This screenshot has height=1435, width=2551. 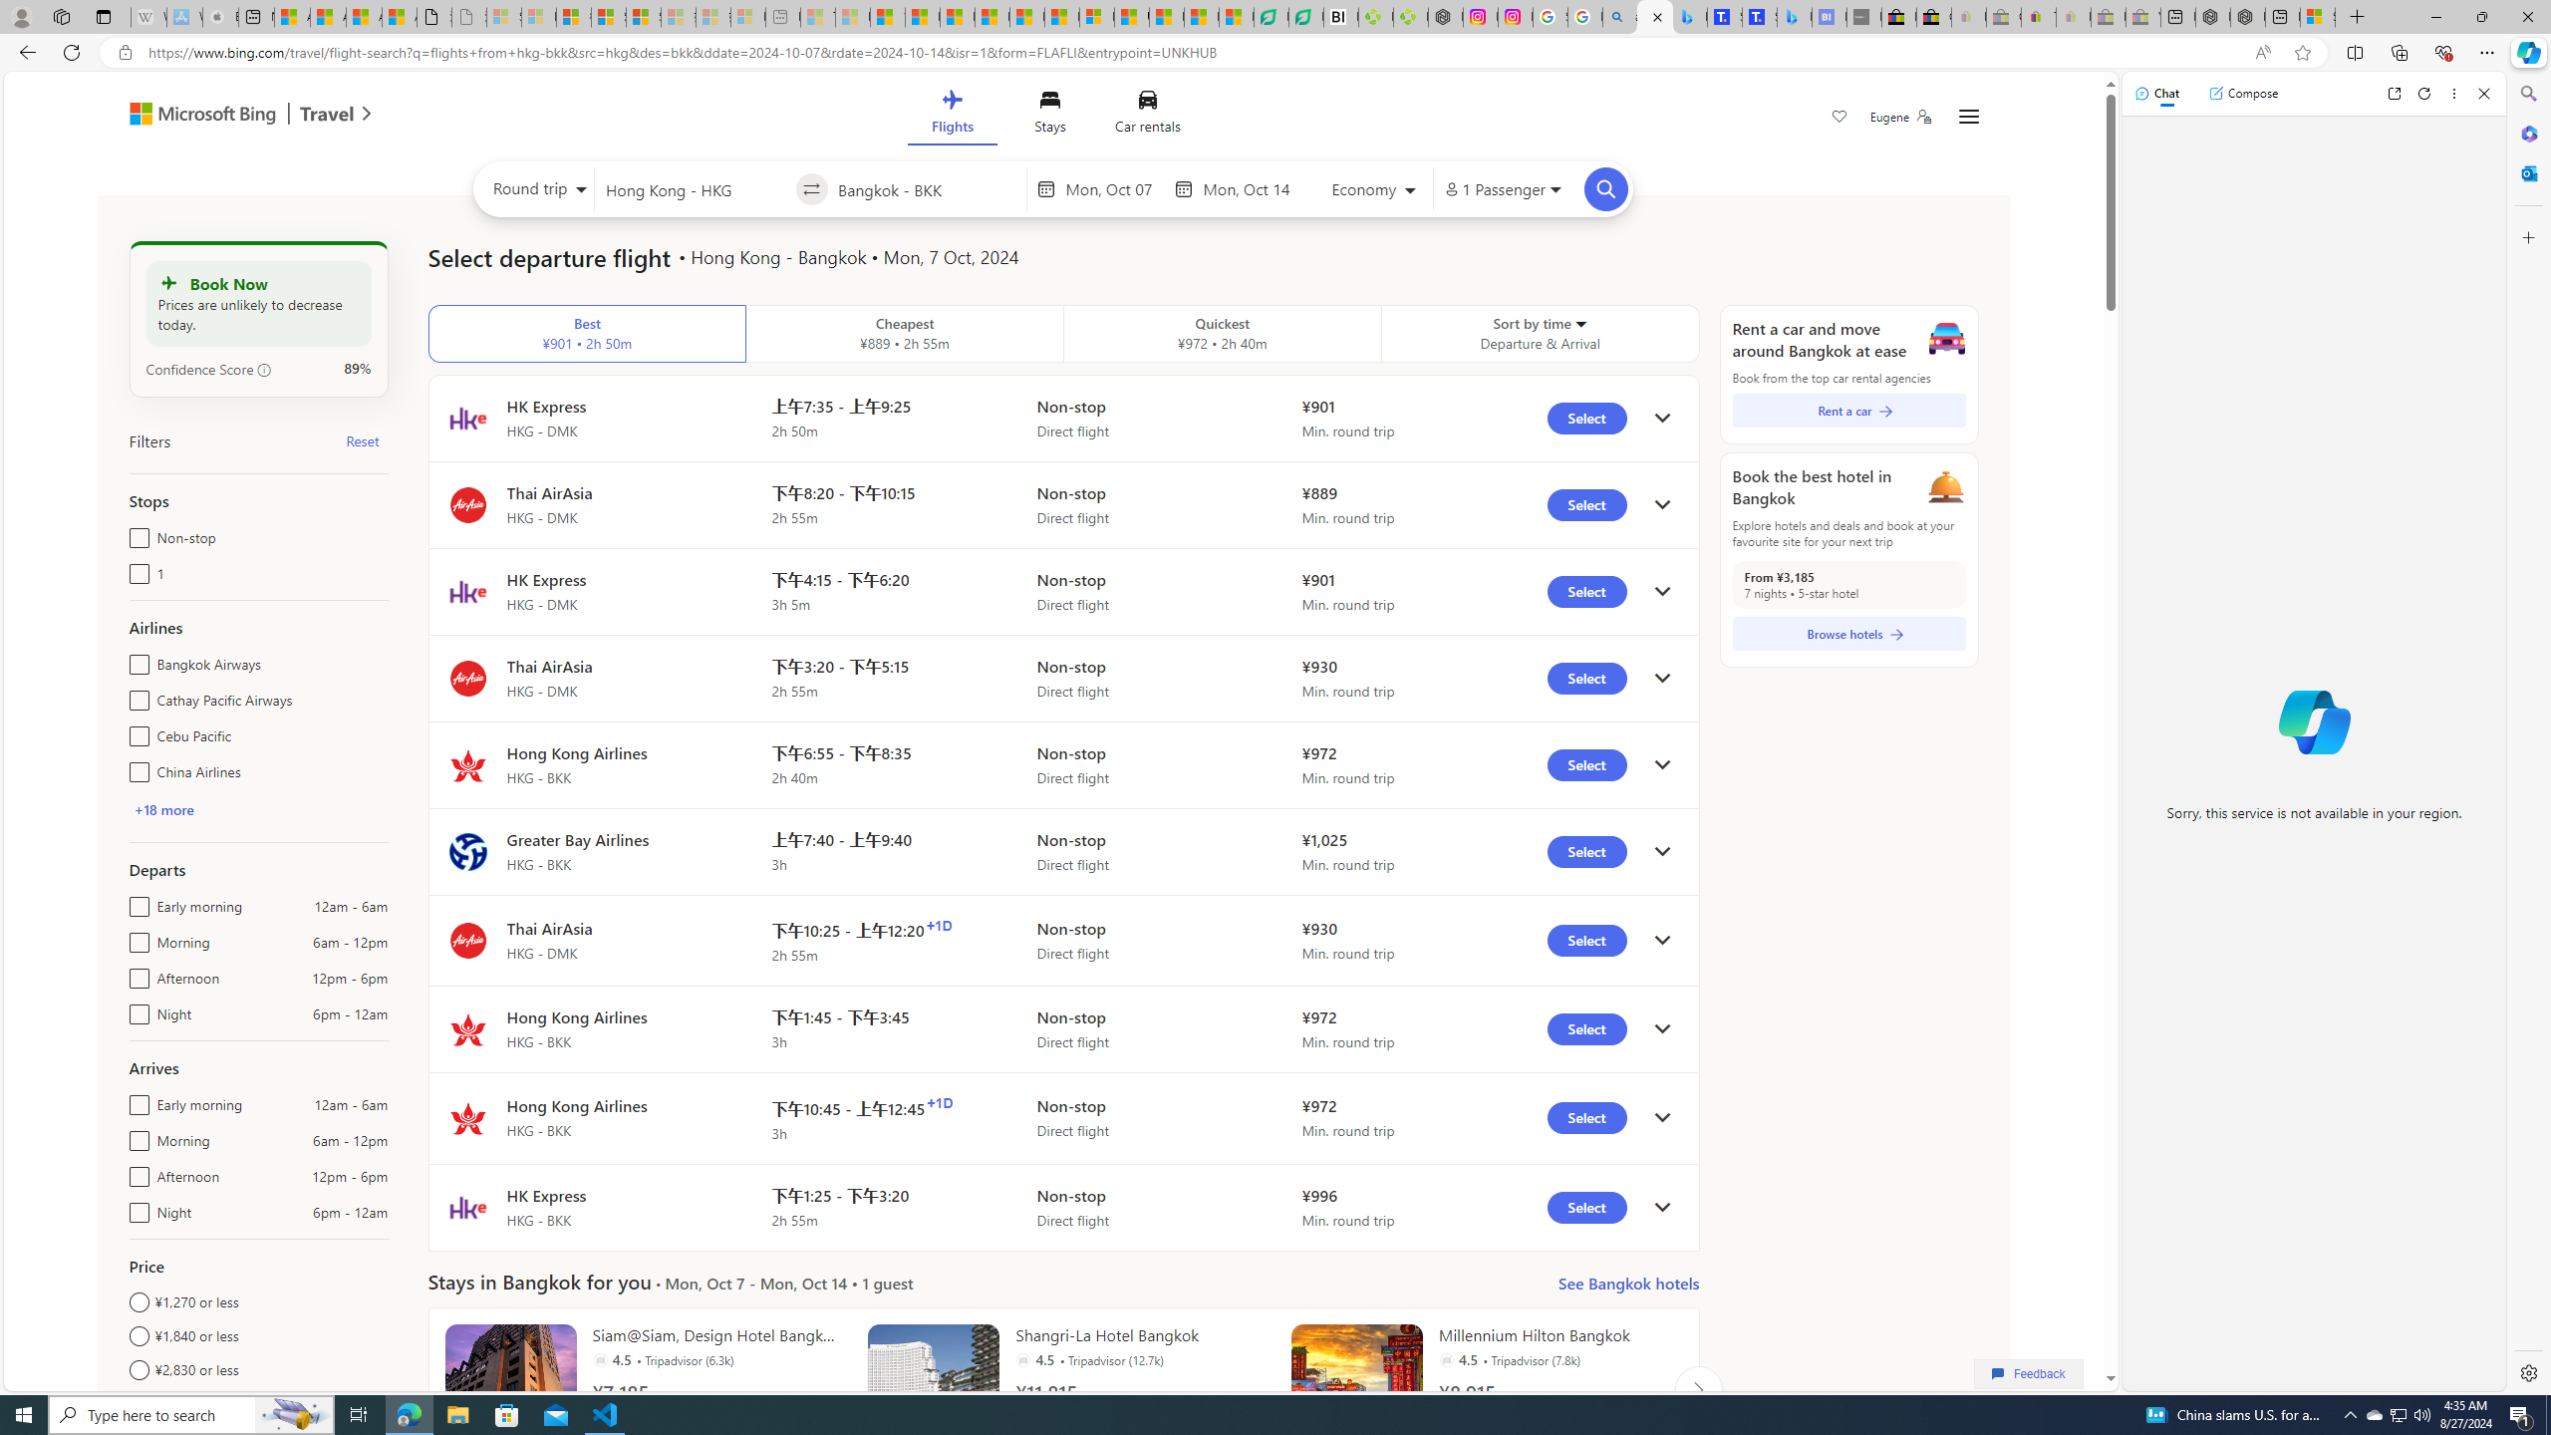 What do you see at coordinates (1760, 17) in the screenshot?
I see `Shangri-La Bangkok, Hotel reviews and Room rates` at bounding box center [1760, 17].